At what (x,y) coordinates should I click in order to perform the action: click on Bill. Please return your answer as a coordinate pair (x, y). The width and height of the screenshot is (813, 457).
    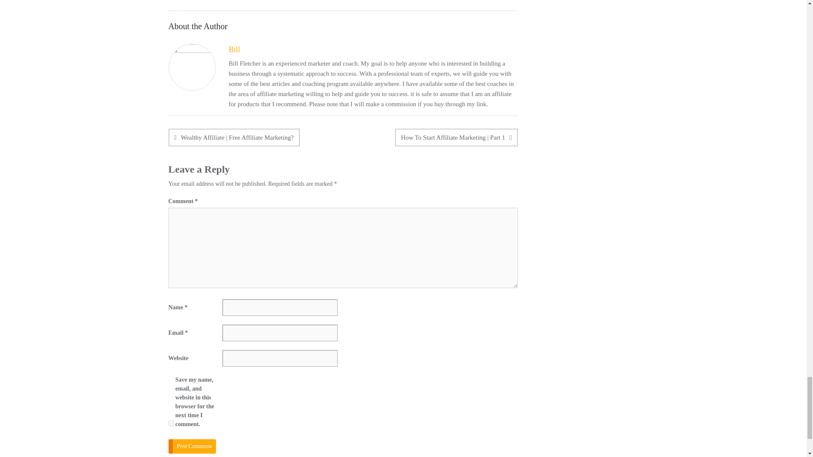
    Looking at the image, I should click on (234, 49).